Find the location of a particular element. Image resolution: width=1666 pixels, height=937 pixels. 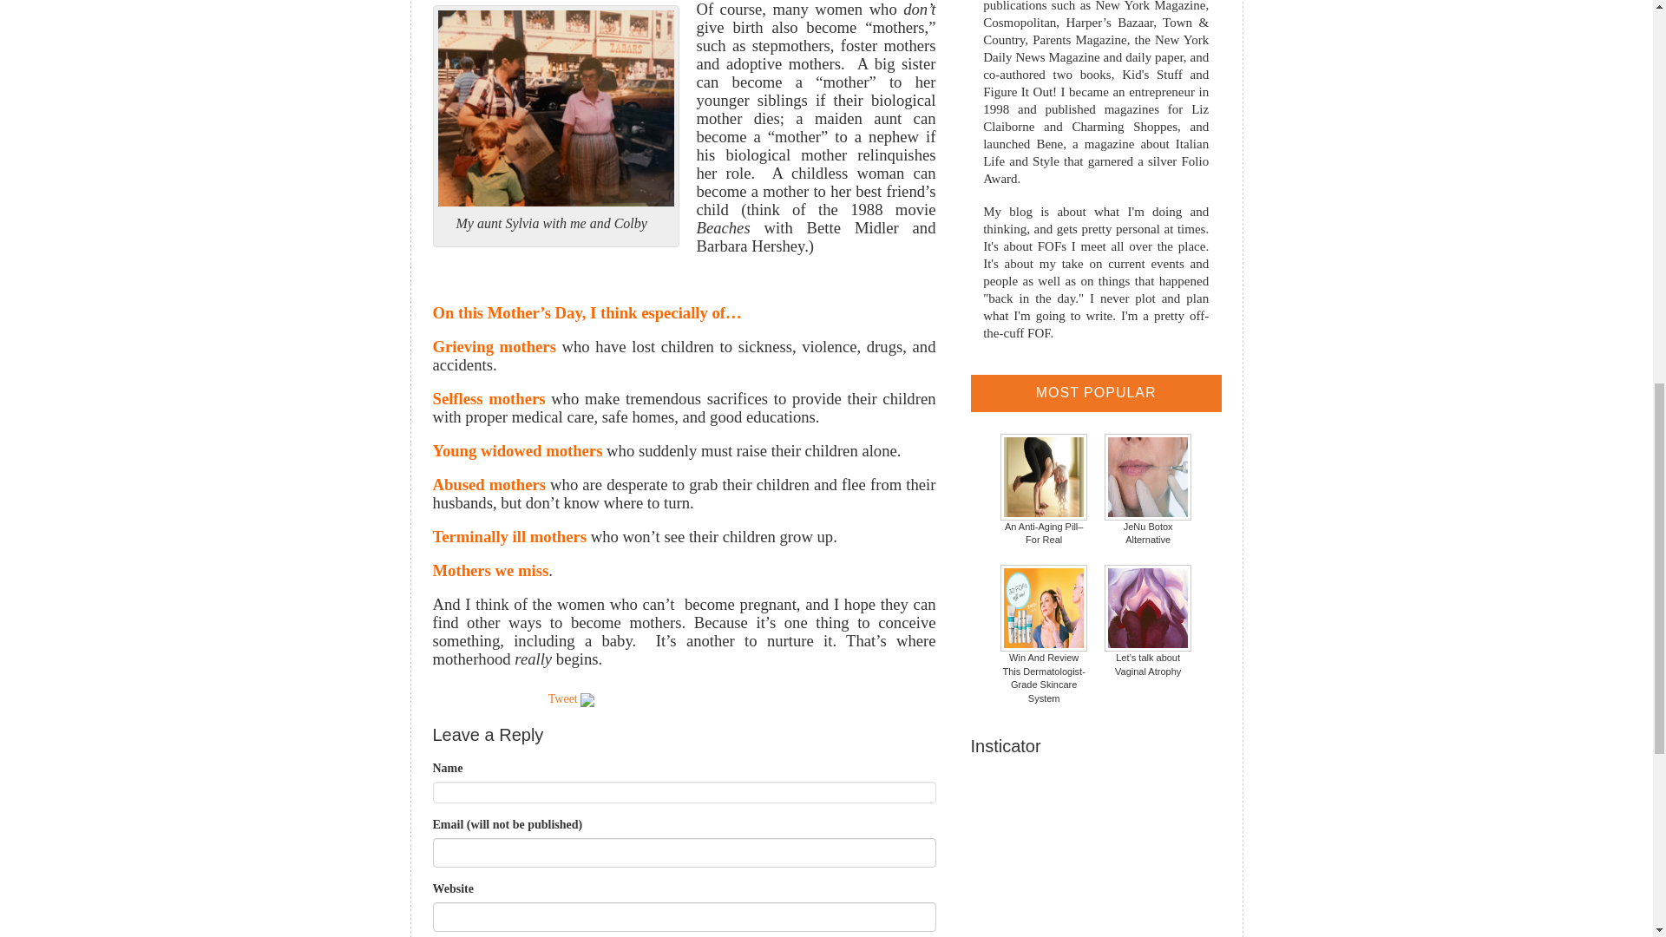

Tweet is located at coordinates (562, 699).